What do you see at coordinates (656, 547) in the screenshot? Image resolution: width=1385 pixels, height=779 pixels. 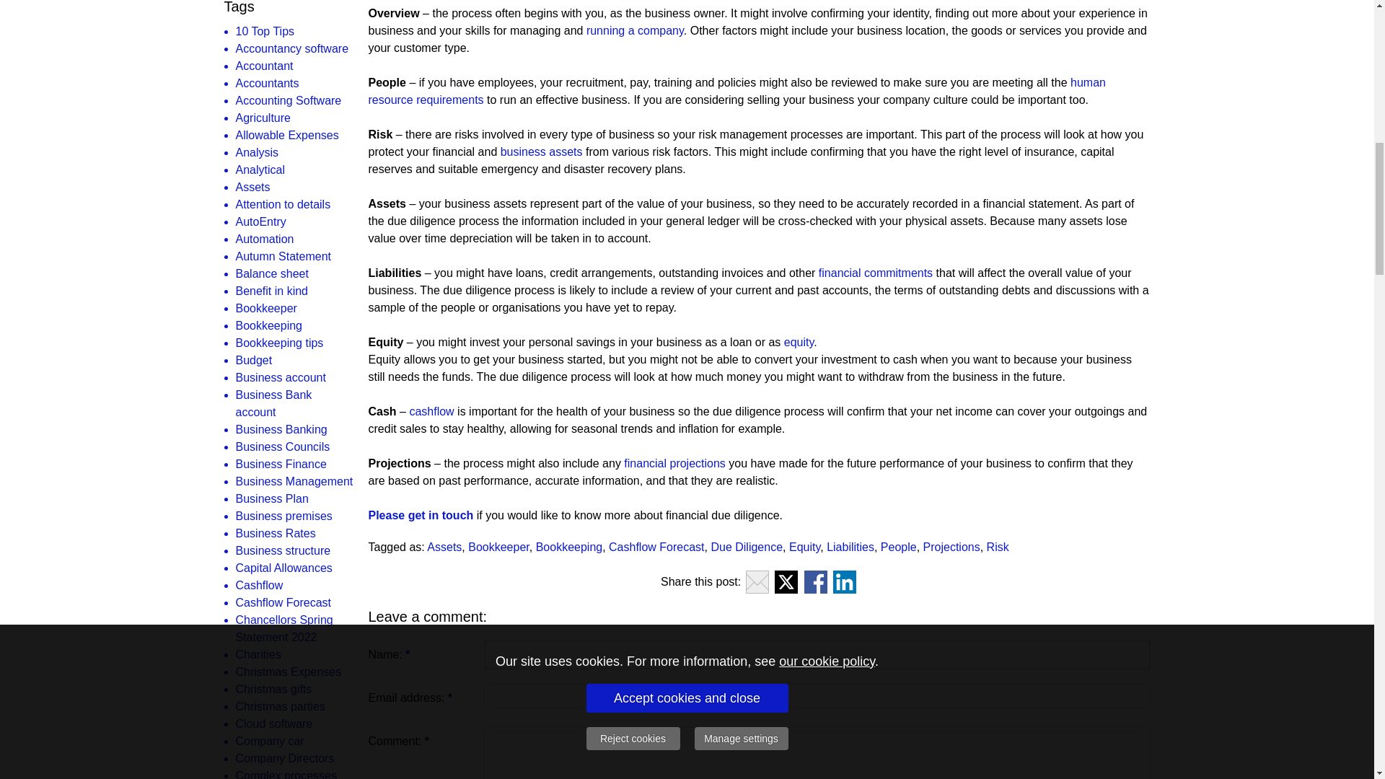 I see `Cashflow Forecast` at bounding box center [656, 547].